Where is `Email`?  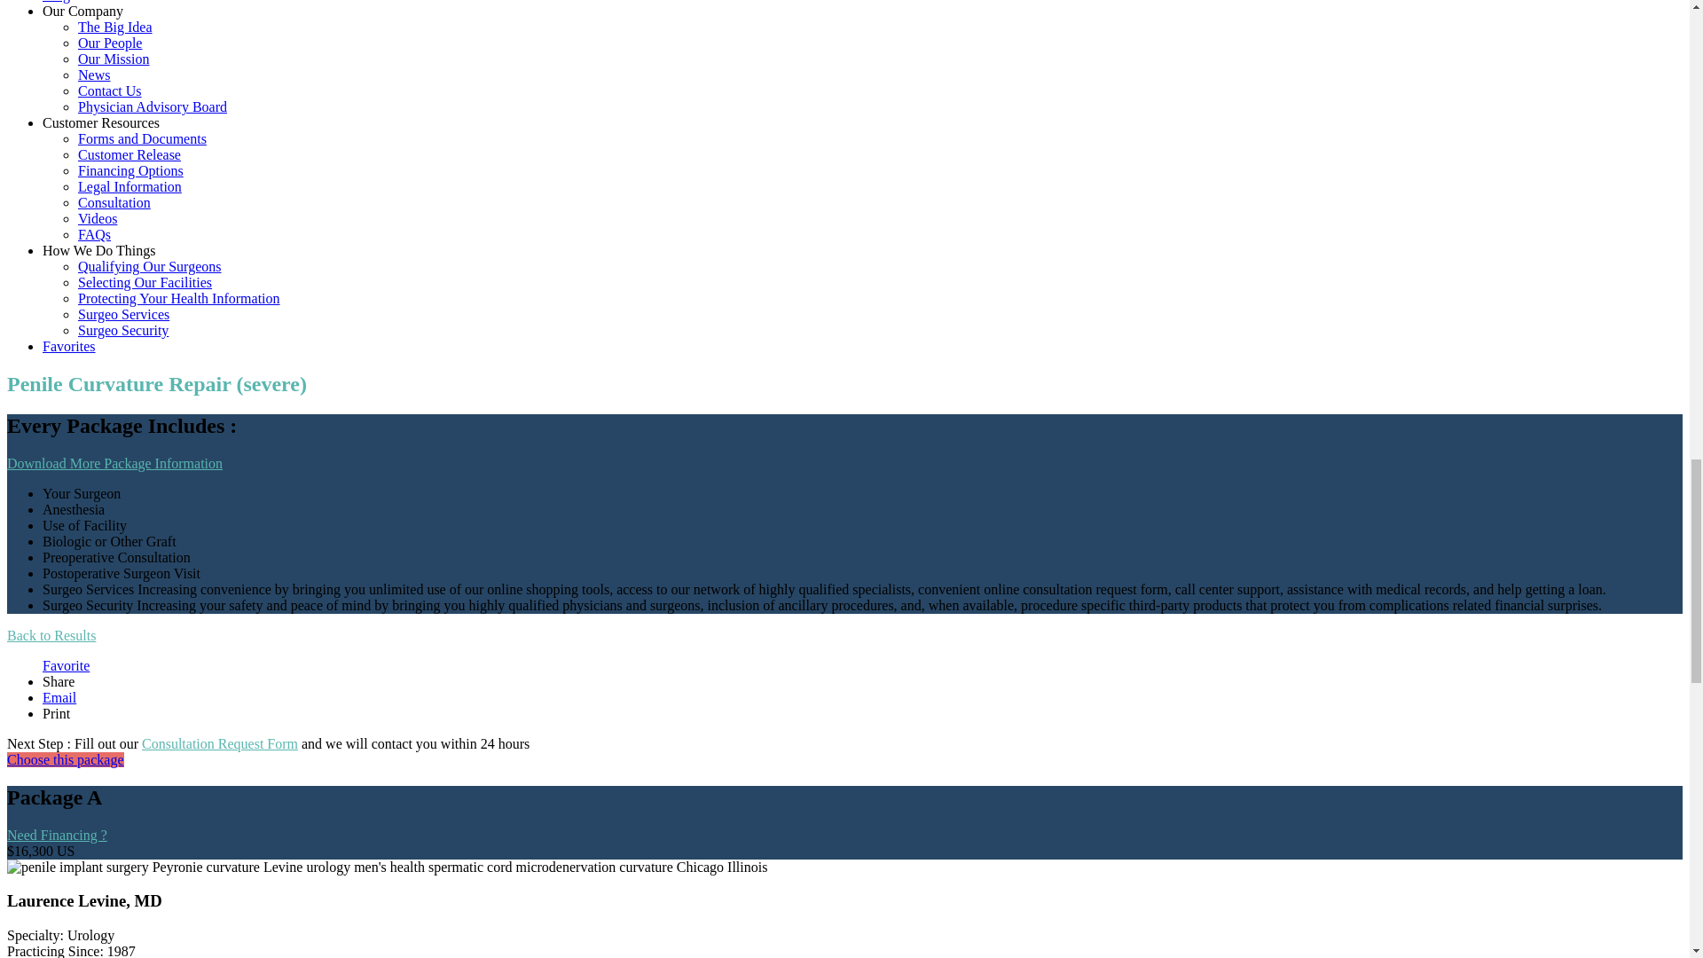
Email is located at coordinates (59, 697).